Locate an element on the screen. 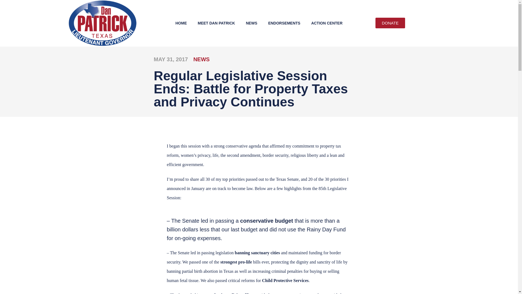 The image size is (522, 294). NEWS is located at coordinates (251, 23).